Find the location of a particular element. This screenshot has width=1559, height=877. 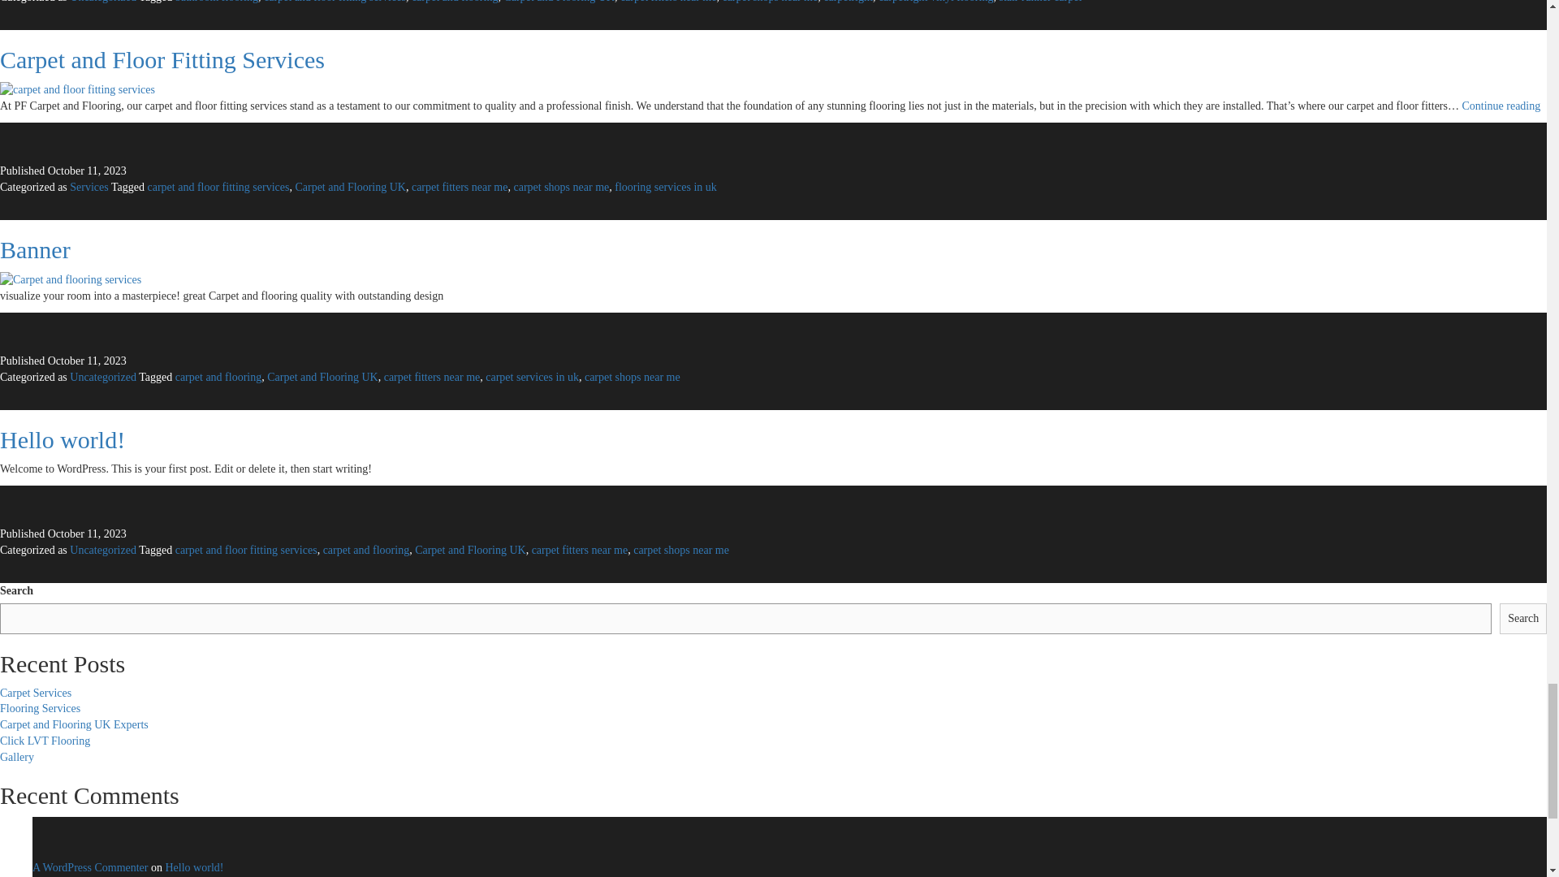

stair runner carpet is located at coordinates (1040, 2).